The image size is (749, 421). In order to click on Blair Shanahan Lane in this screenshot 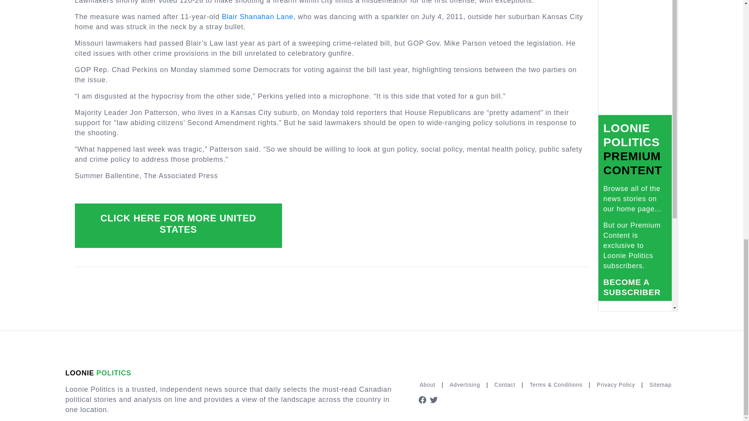, I will do `click(257, 16)`.